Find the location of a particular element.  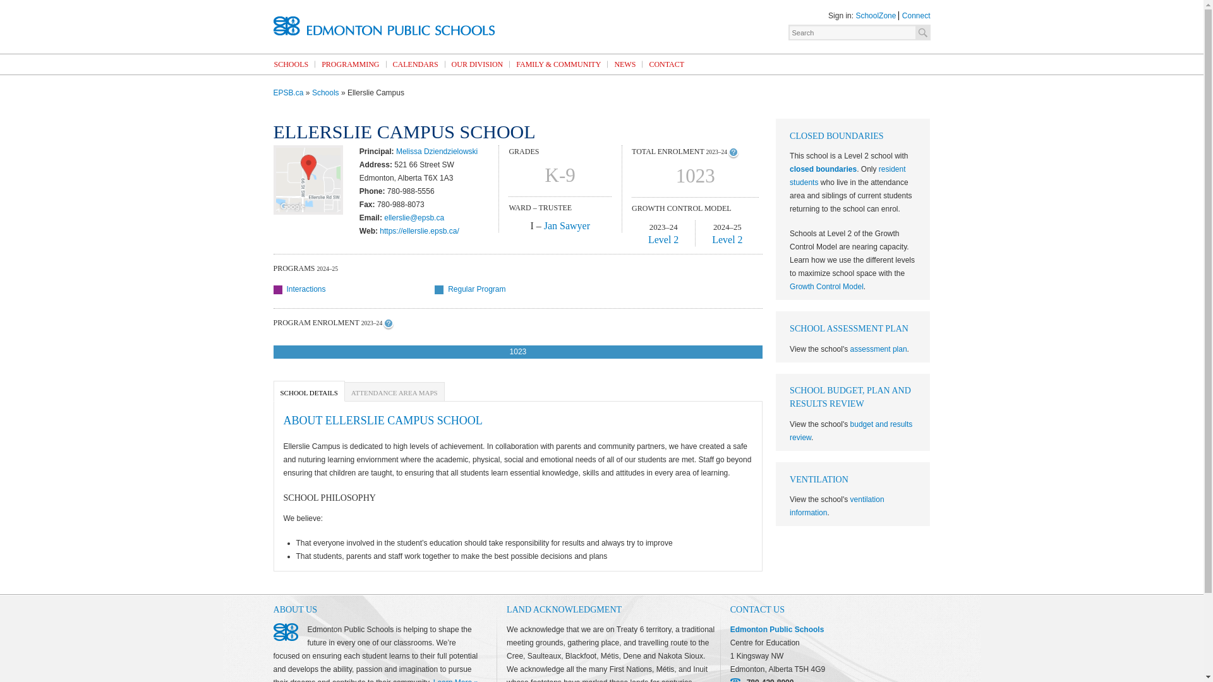

Level 2 is located at coordinates (383, 25).